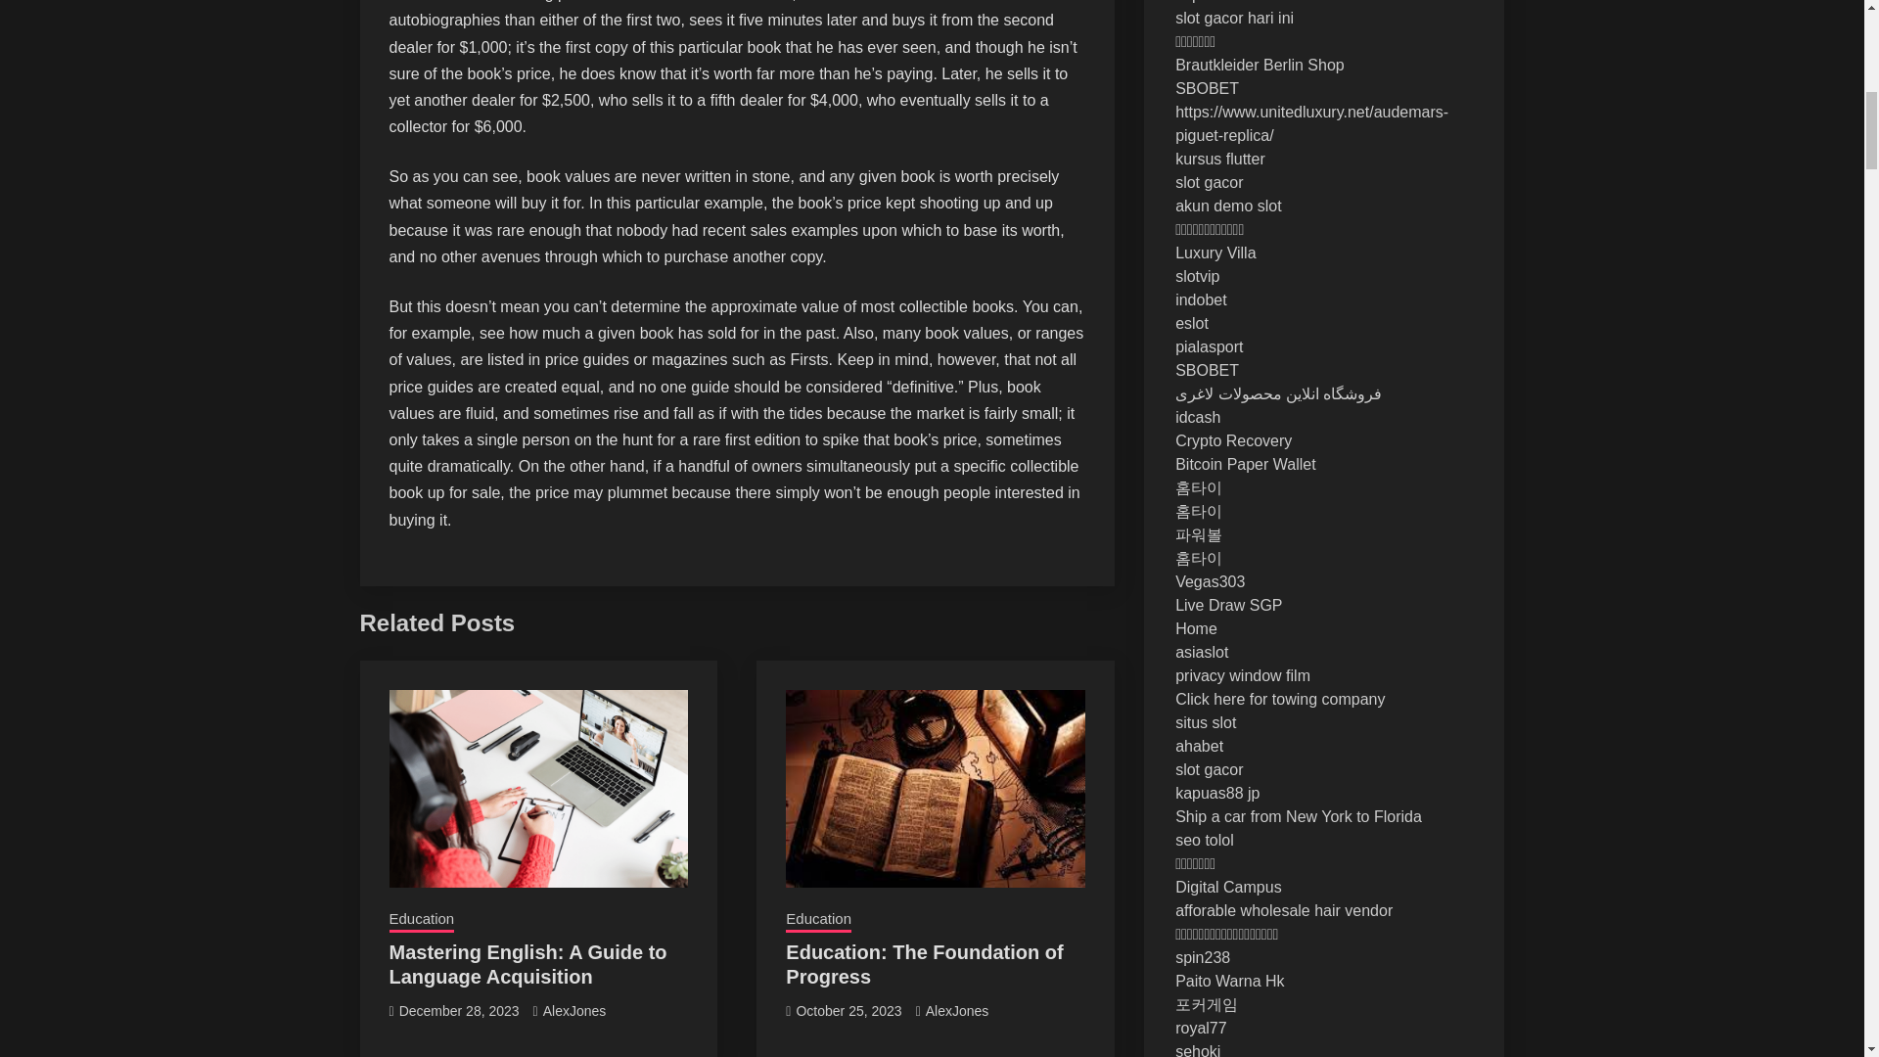 This screenshot has width=1879, height=1057. What do you see at coordinates (527, 964) in the screenshot?
I see `Mastering English: A Guide to Language Acquisition` at bounding box center [527, 964].